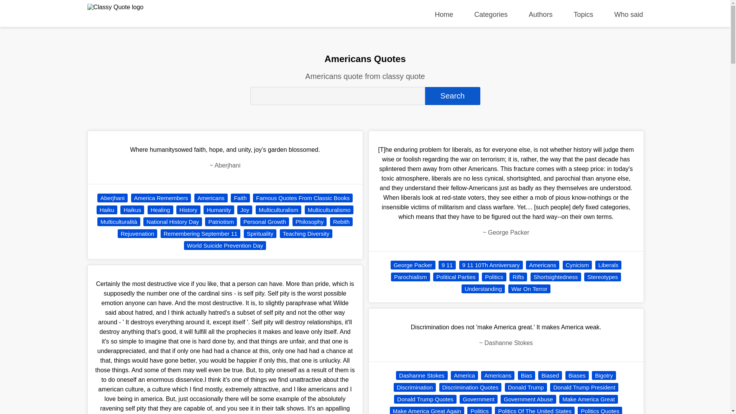 The height and width of the screenshot is (414, 736). I want to click on Haiku, so click(107, 210).